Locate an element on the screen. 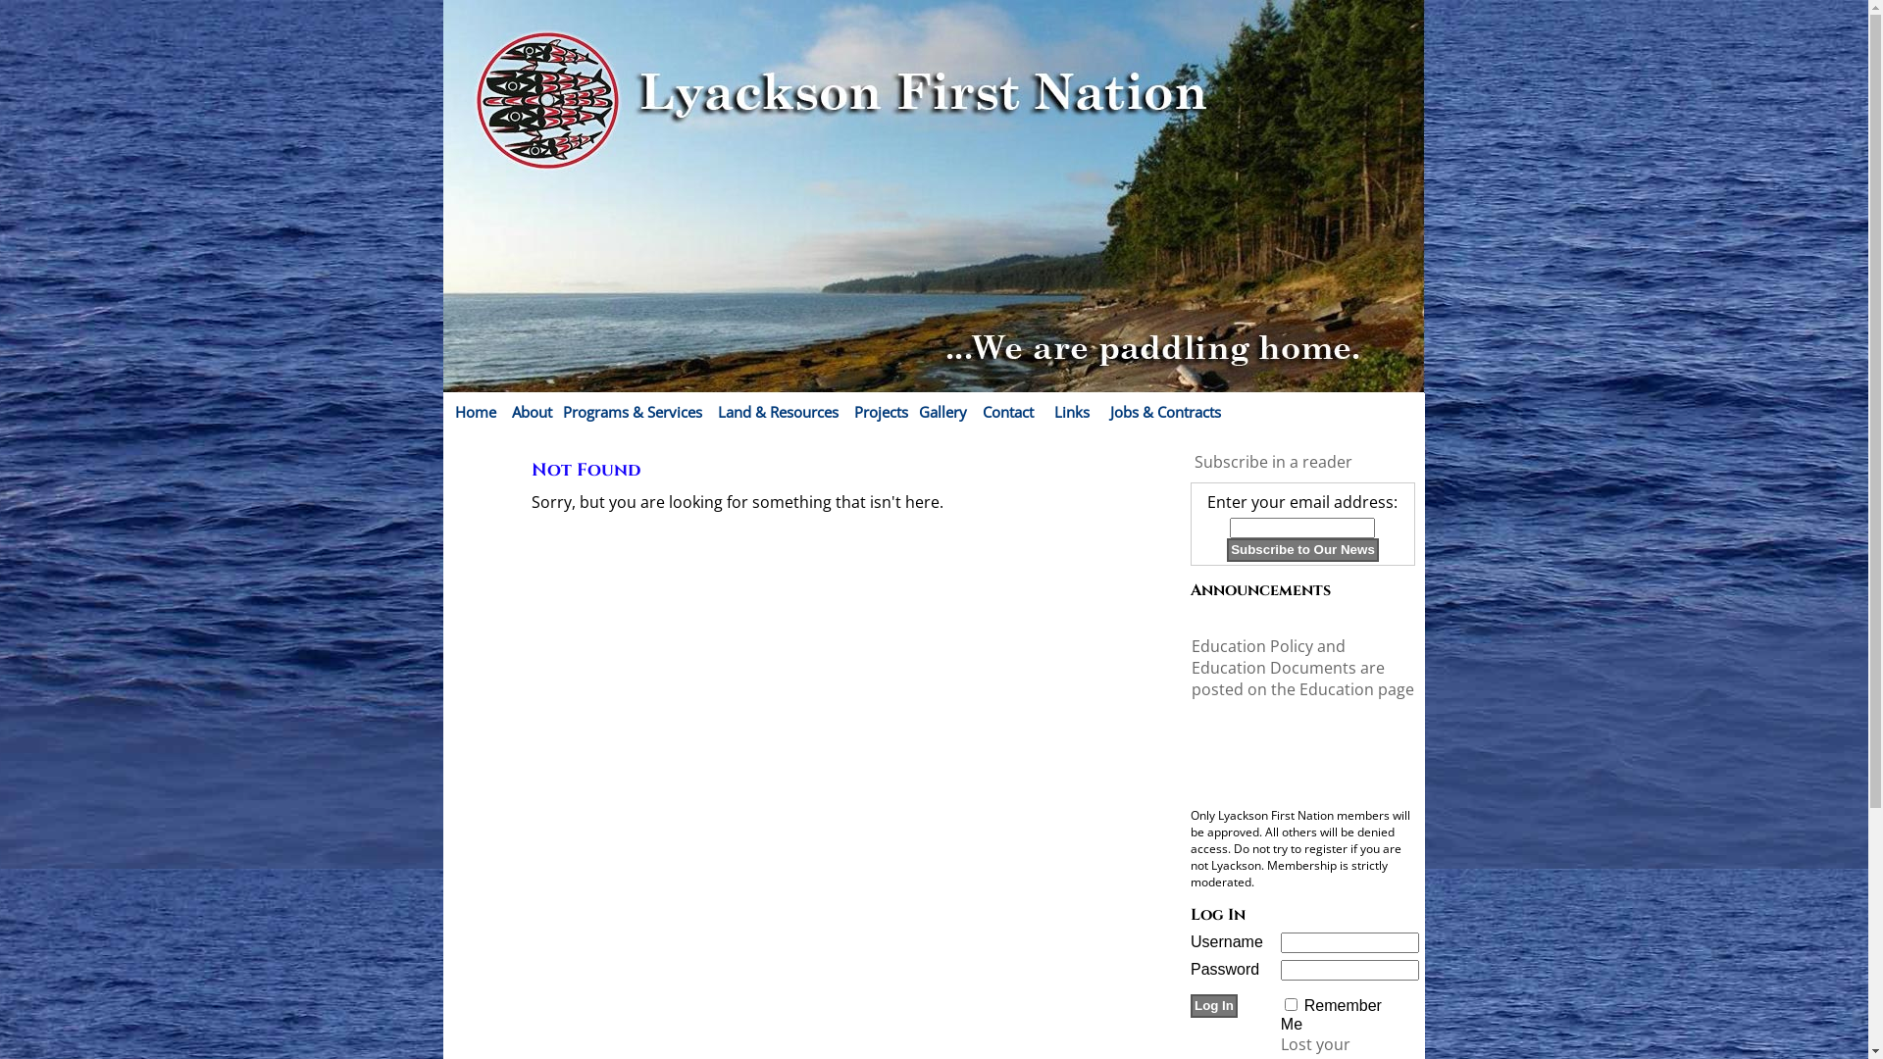 This screenshot has width=1883, height=1059. Log In is located at coordinates (1214, 1006).